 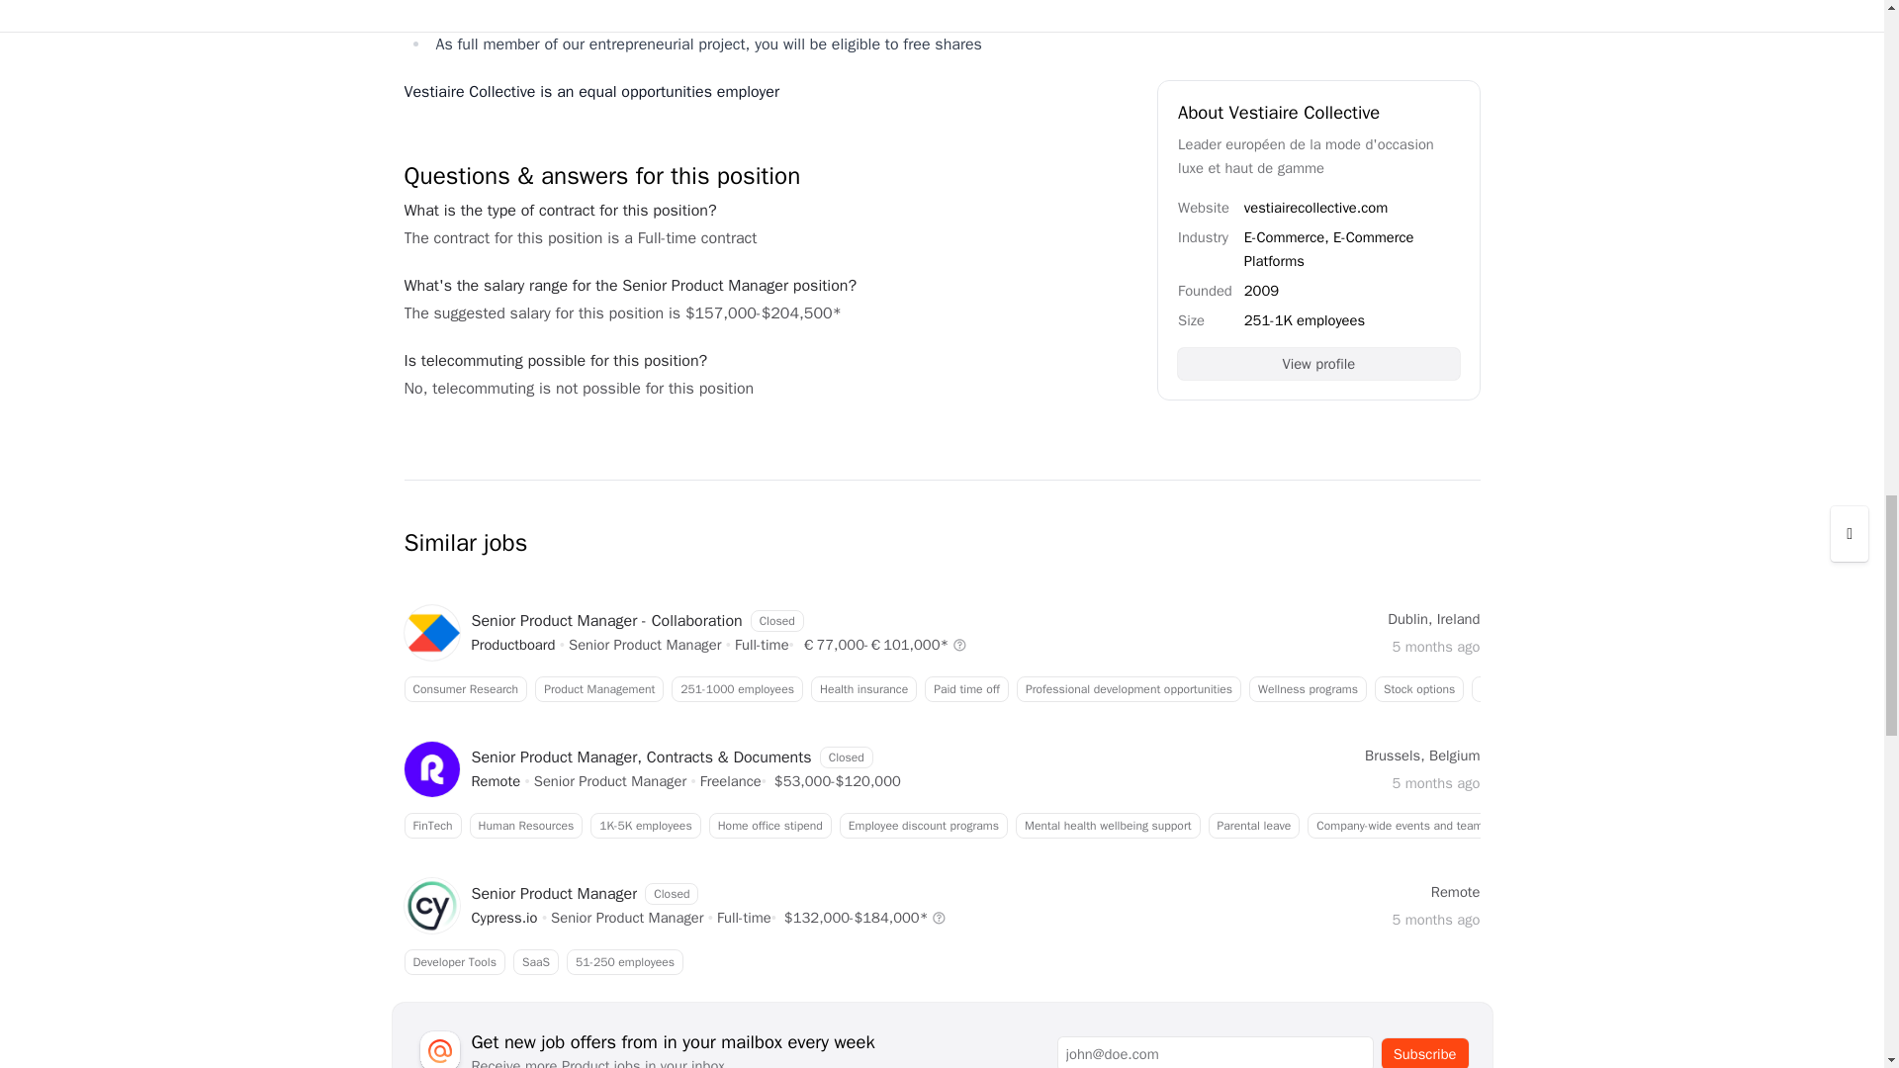 What do you see at coordinates (512, 644) in the screenshot?
I see `Senior Product Manager jobs at Productboard` at bounding box center [512, 644].